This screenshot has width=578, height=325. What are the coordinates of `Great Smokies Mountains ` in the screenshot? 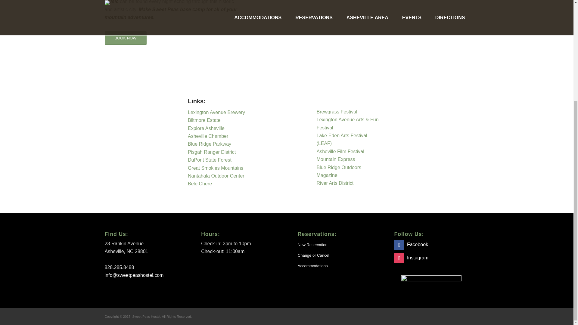 It's located at (216, 168).